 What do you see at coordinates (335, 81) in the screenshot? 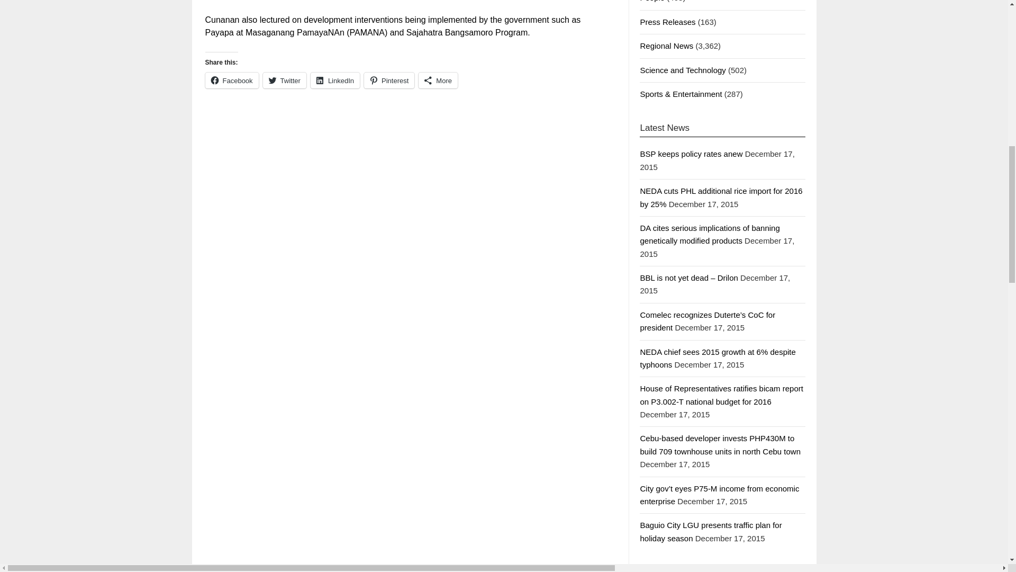
I see `Click to share on LinkedIn` at bounding box center [335, 81].